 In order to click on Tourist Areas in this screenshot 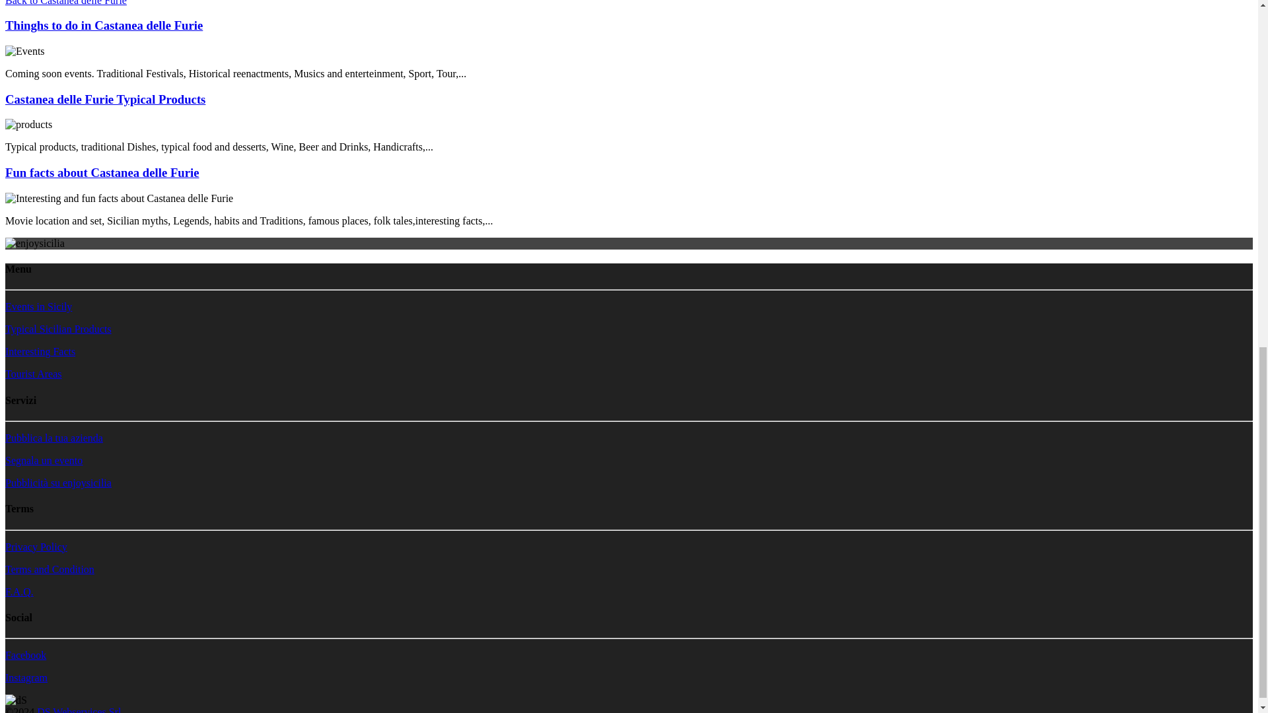, I will do `click(33, 374)`.